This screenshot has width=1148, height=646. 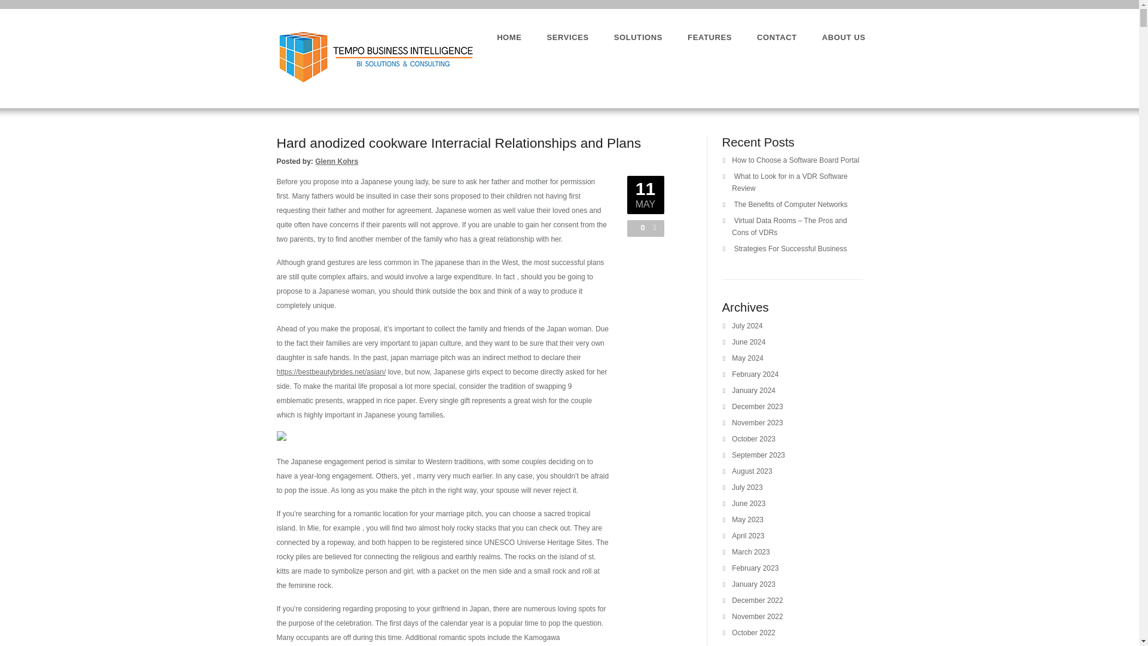 What do you see at coordinates (336, 161) in the screenshot?
I see `Glenn Kohrs` at bounding box center [336, 161].